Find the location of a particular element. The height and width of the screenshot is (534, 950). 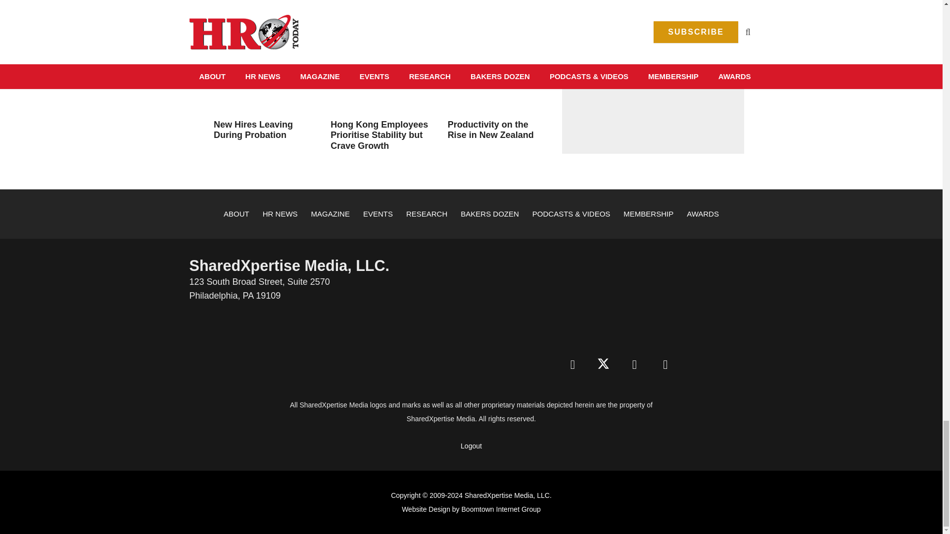

LinkedIn is located at coordinates (634, 365).